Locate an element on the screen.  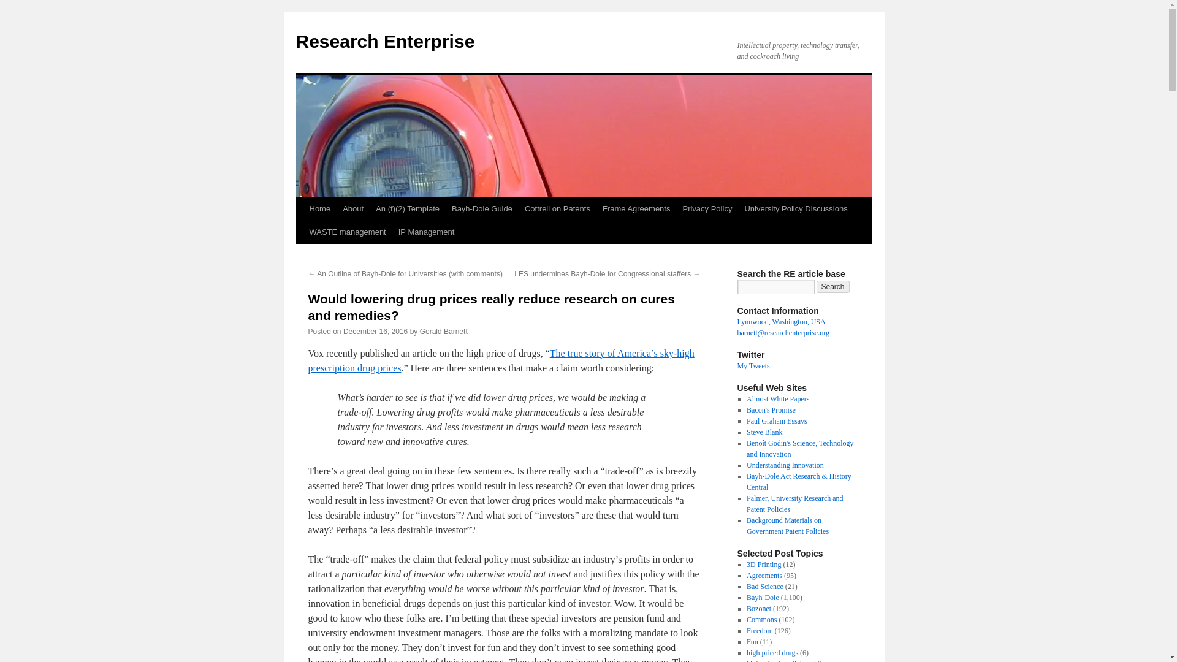
Frame Agreements is located at coordinates (636, 208).